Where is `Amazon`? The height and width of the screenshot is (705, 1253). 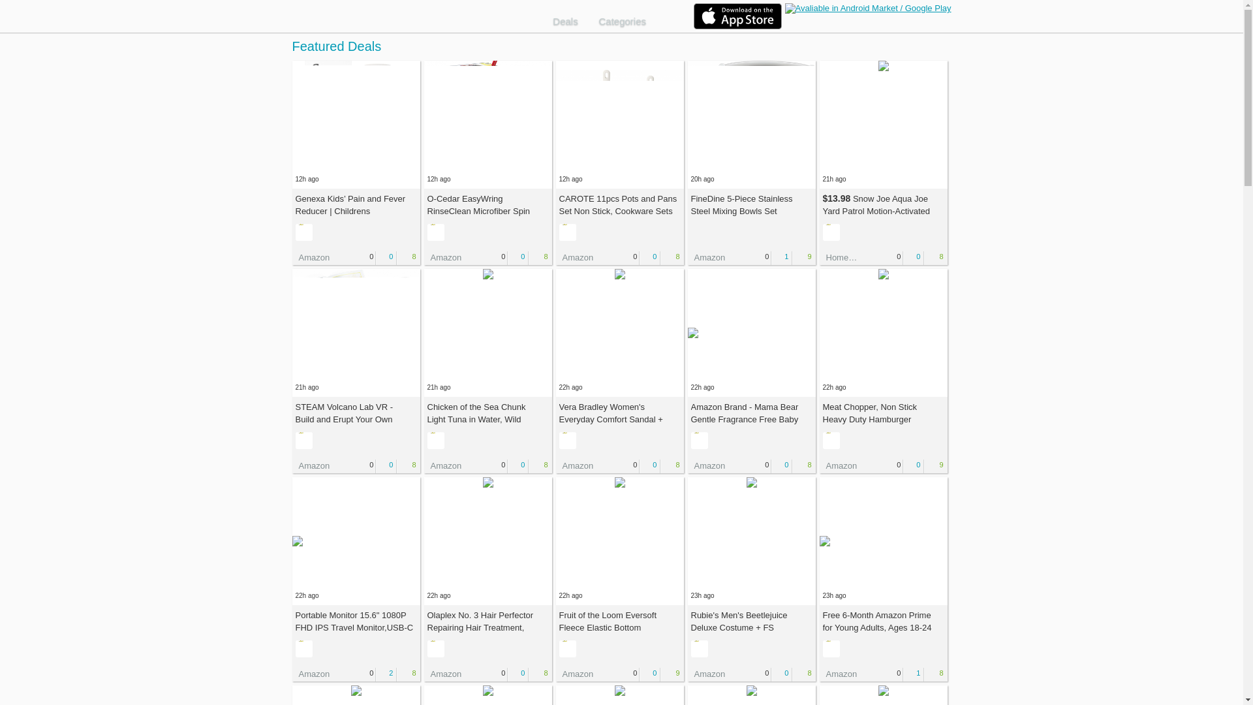
Amazon is located at coordinates (443, 466).